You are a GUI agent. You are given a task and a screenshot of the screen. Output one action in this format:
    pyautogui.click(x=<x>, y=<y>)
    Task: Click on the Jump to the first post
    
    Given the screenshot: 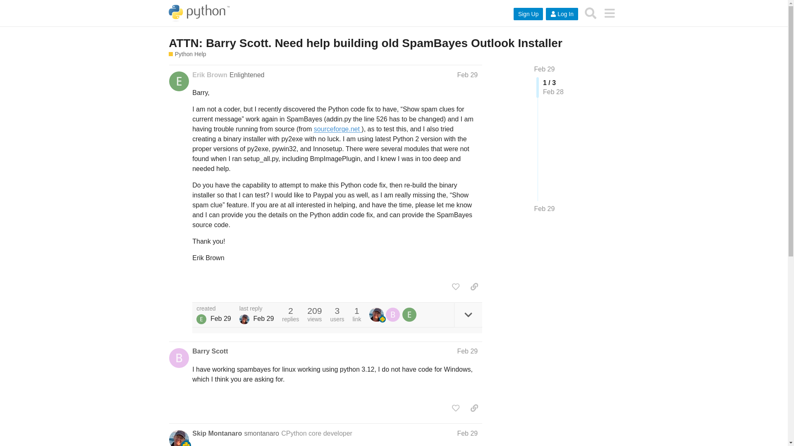 What is the action you would take?
    pyautogui.click(x=545, y=69)
    